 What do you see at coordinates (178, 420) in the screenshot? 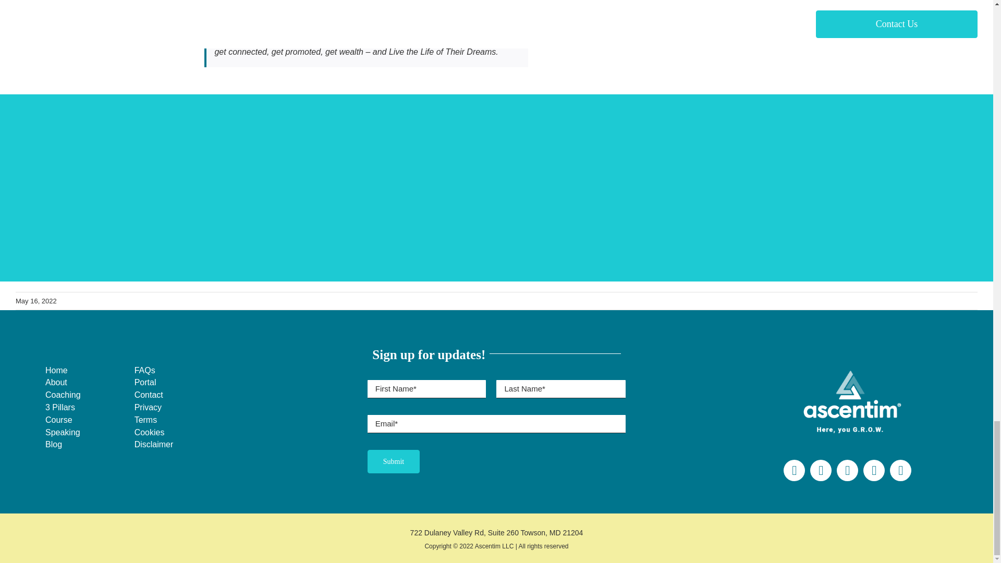
I see `Terms` at bounding box center [178, 420].